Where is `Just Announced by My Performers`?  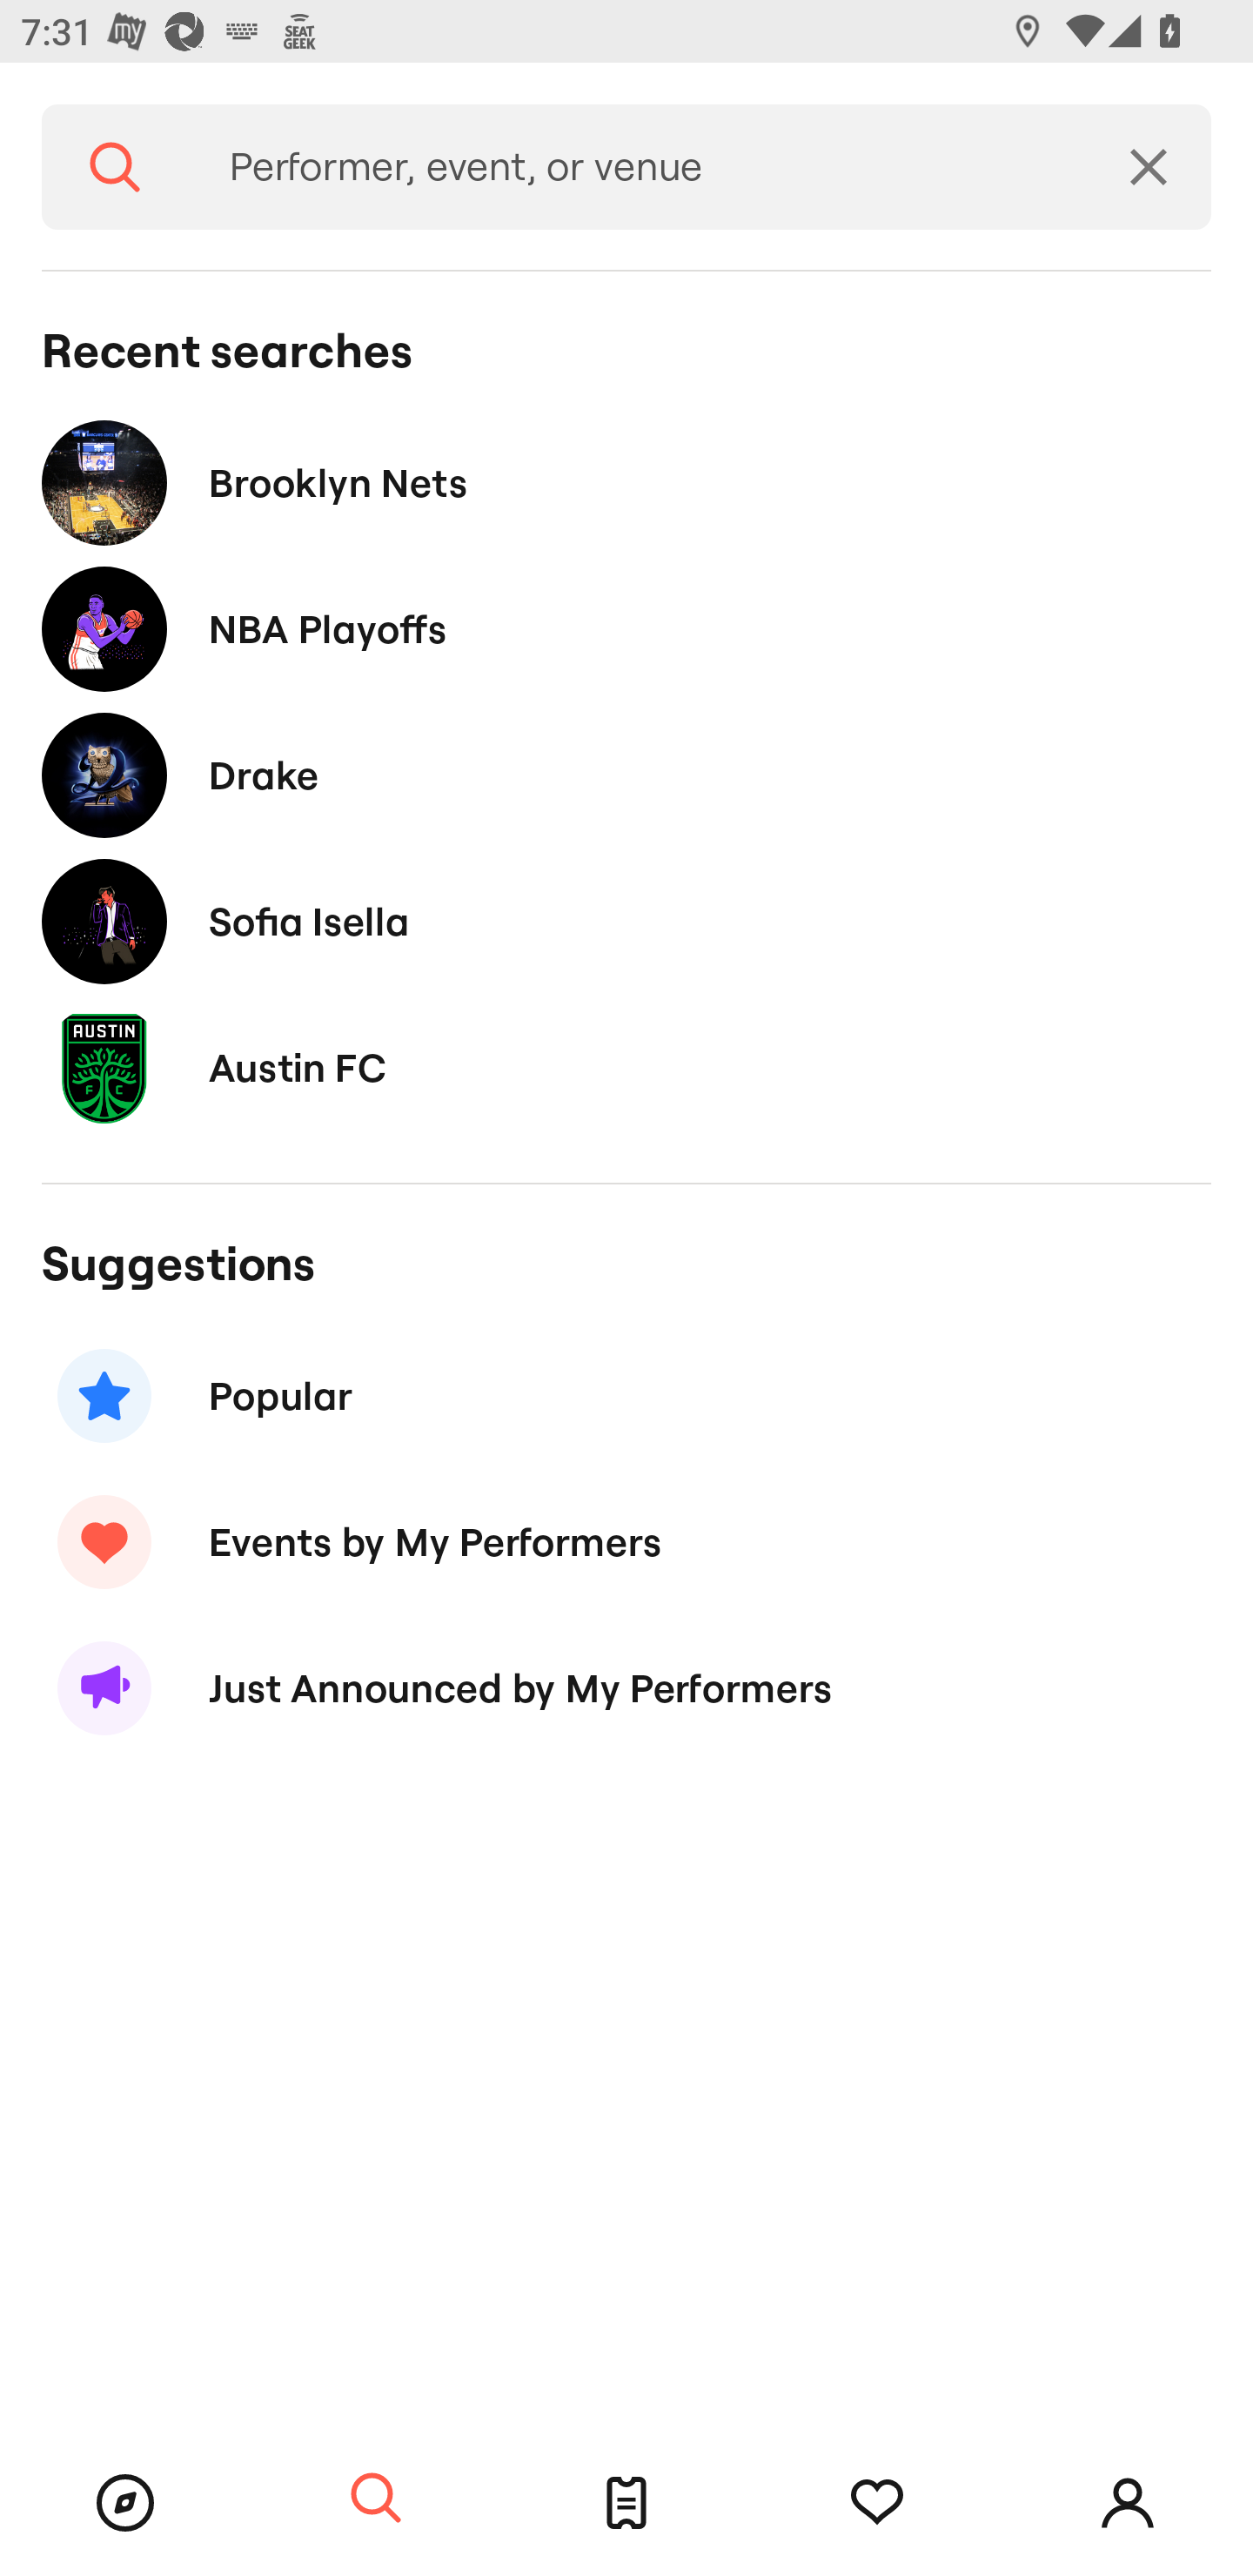 Just Announced by My Performers is located at coordinates (626, 1688).